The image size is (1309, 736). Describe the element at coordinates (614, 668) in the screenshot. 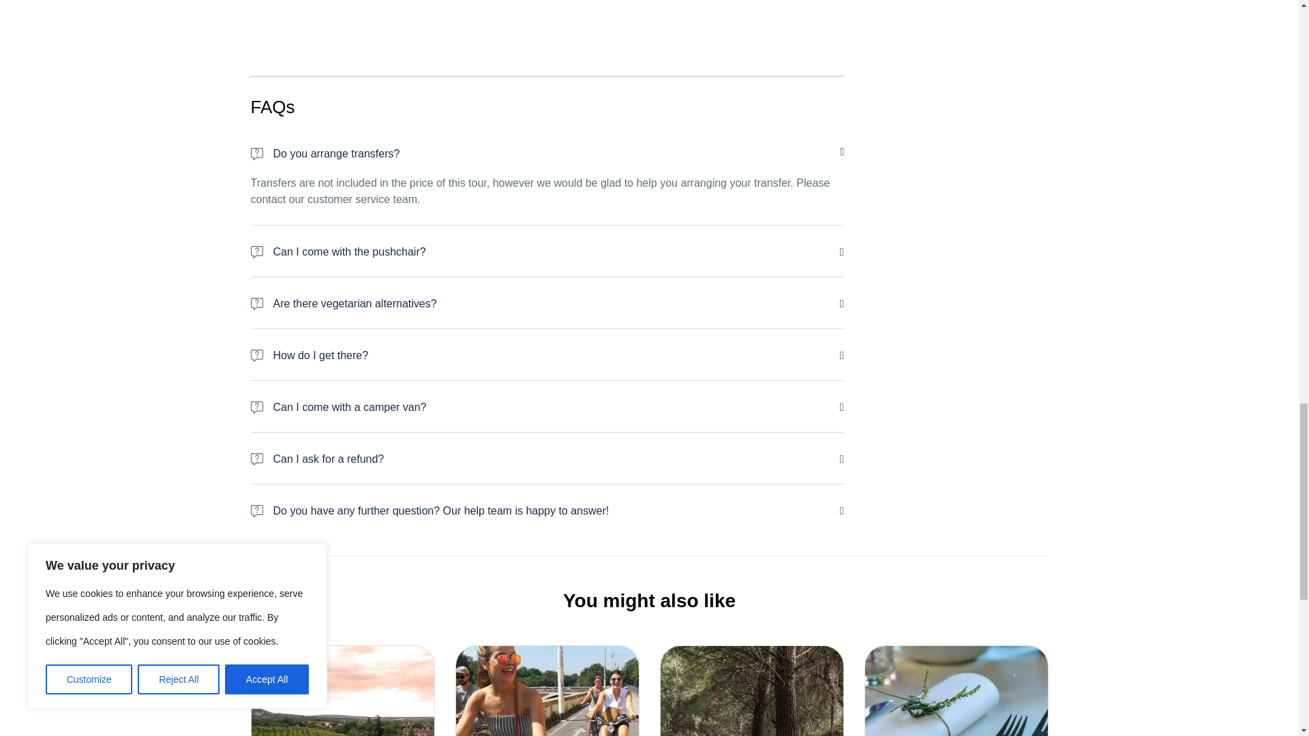

I see `Add to wishlist` at that location.